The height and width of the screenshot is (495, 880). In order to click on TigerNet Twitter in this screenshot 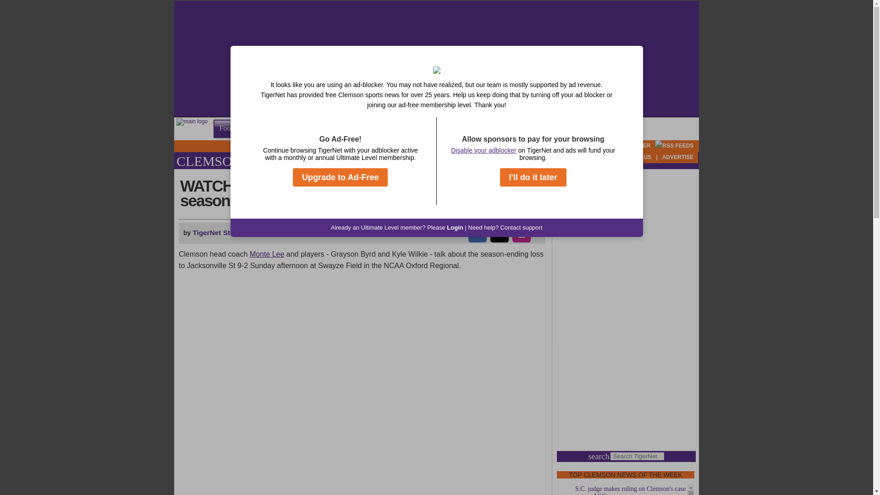, I will do `click(620, 146)`.